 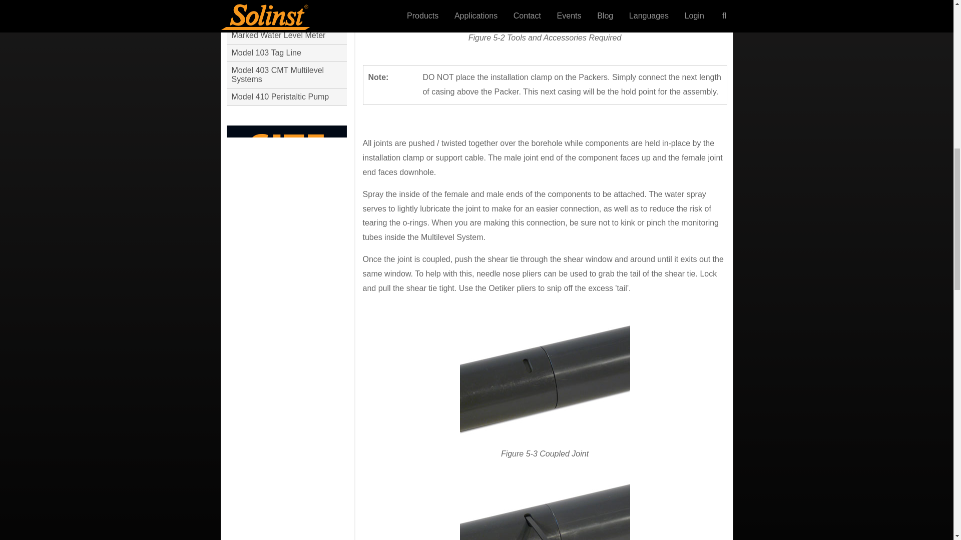 What do you see at coordinates (544, 510) in the screenshot?
I see `Figure 5-4 Push Shear Tie Through the Window` at bounding box center [544, 510].